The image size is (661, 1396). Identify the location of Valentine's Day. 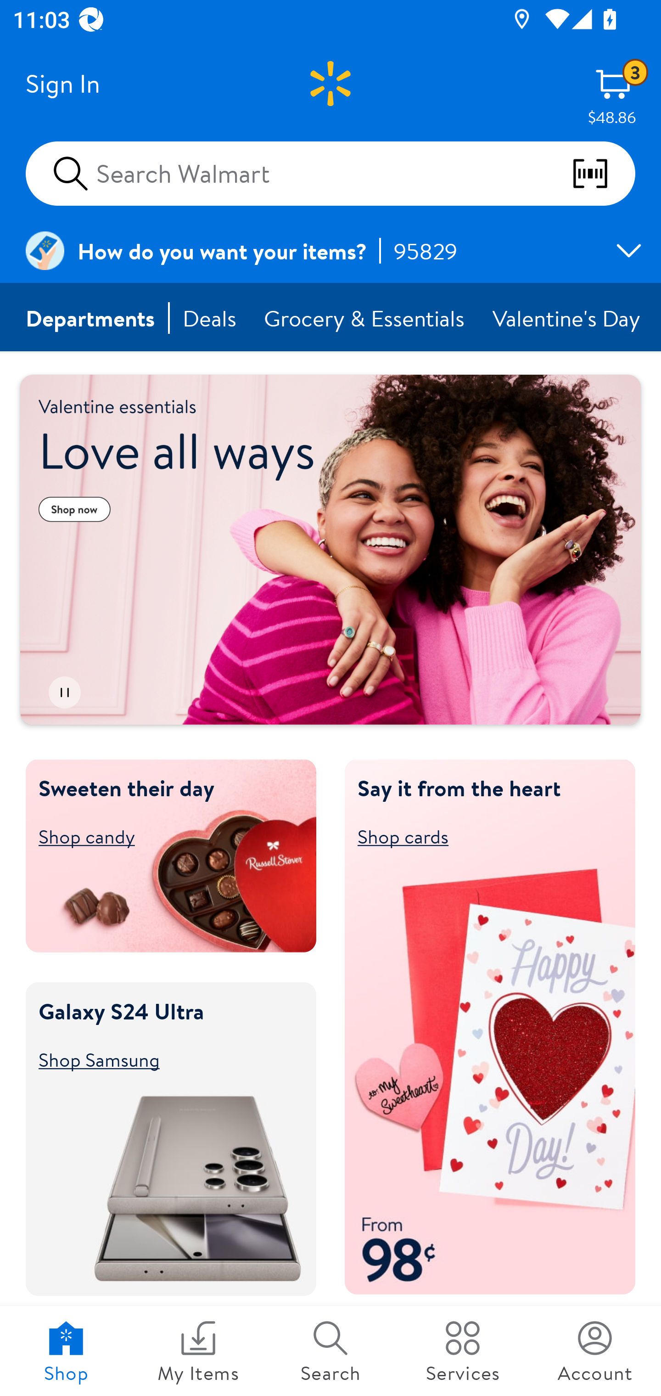
(567, 318).